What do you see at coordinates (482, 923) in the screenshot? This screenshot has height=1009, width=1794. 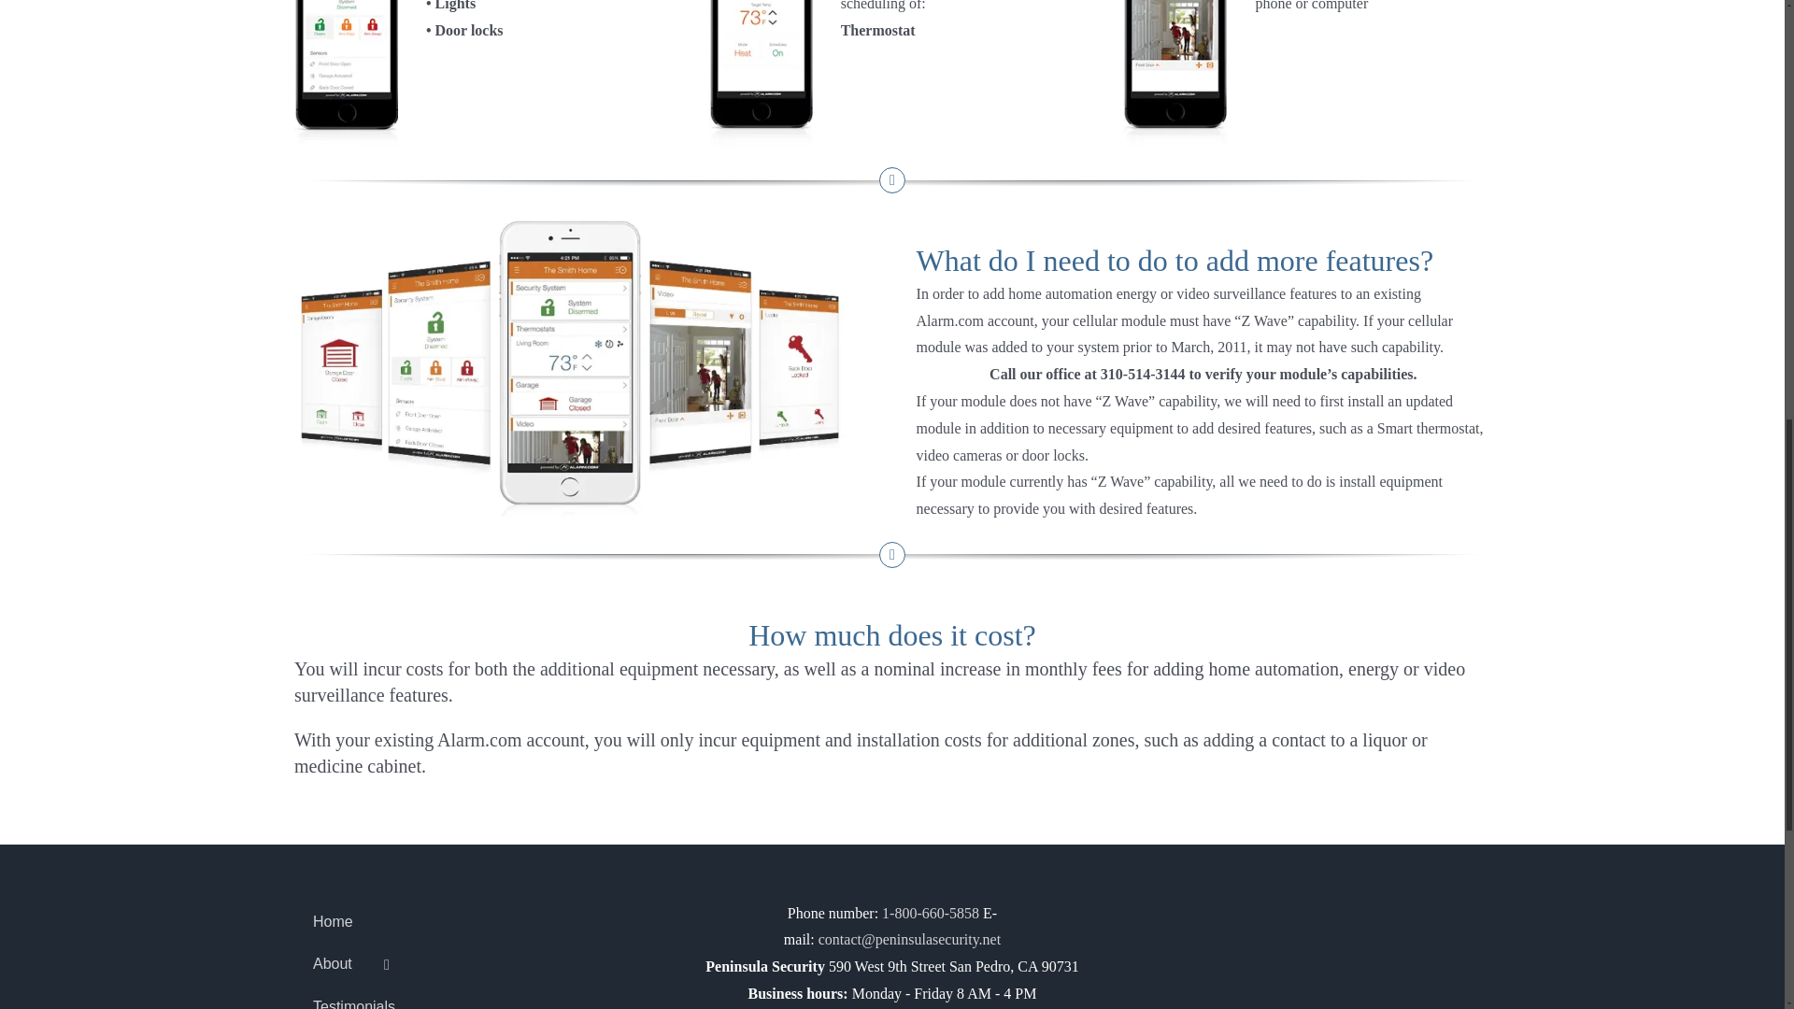 I see `Home` at bounding box center [482, 923].